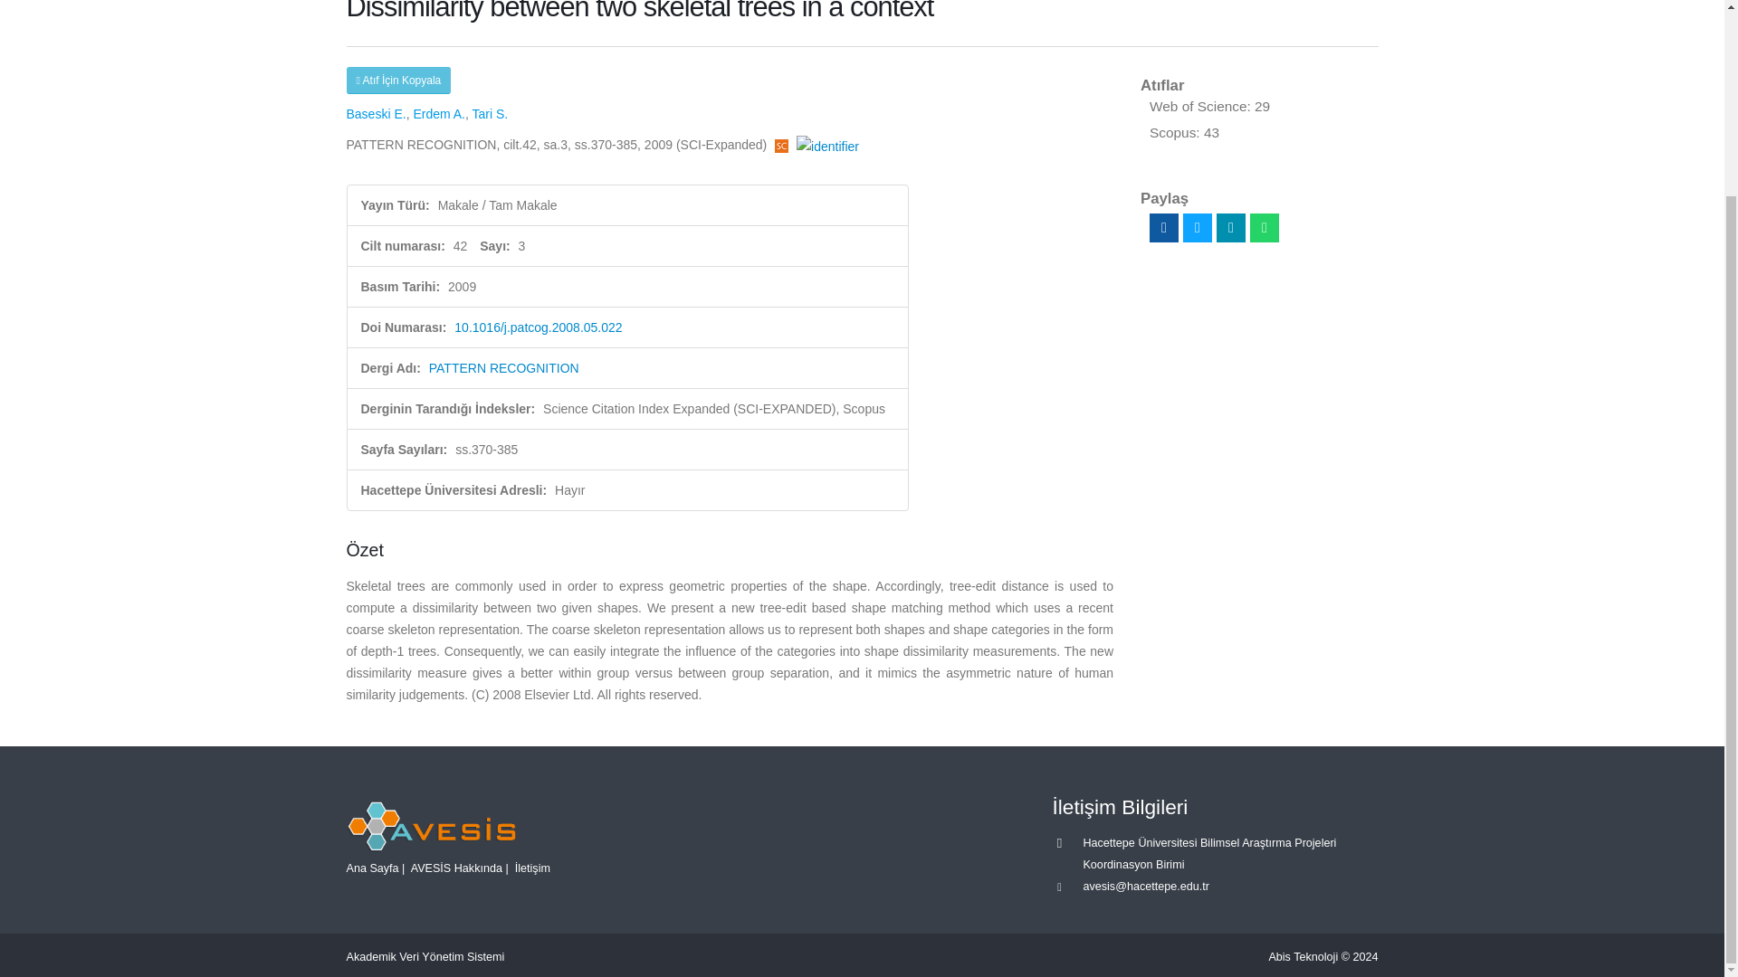  Describe the element at coordinates (491, 113) in the screenshot. I see `Tari S.` at that location.